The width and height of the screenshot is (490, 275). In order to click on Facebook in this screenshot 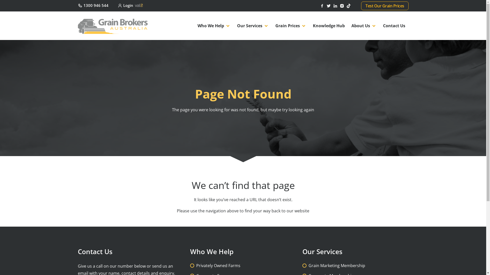, I will do `click(323, 5)`.